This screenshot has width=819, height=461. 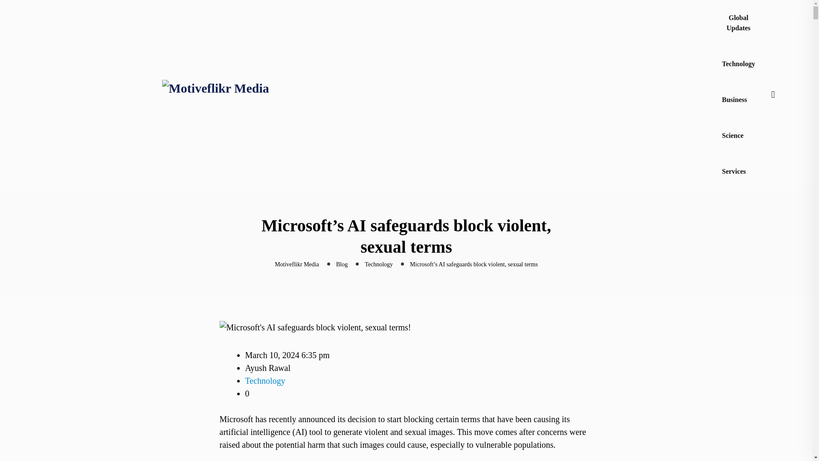 What do you see at coordinates (739, 64) in the screenshot?
I see `Technology` at bounding box center [739, 64].